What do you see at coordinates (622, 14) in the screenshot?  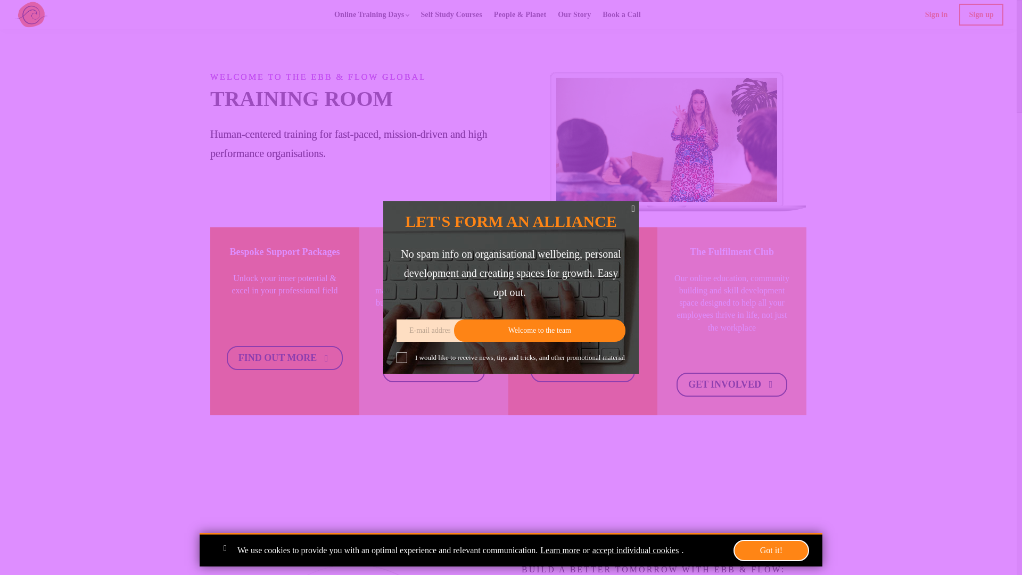 I see `Book a Call` at bounding box center [622, 14].